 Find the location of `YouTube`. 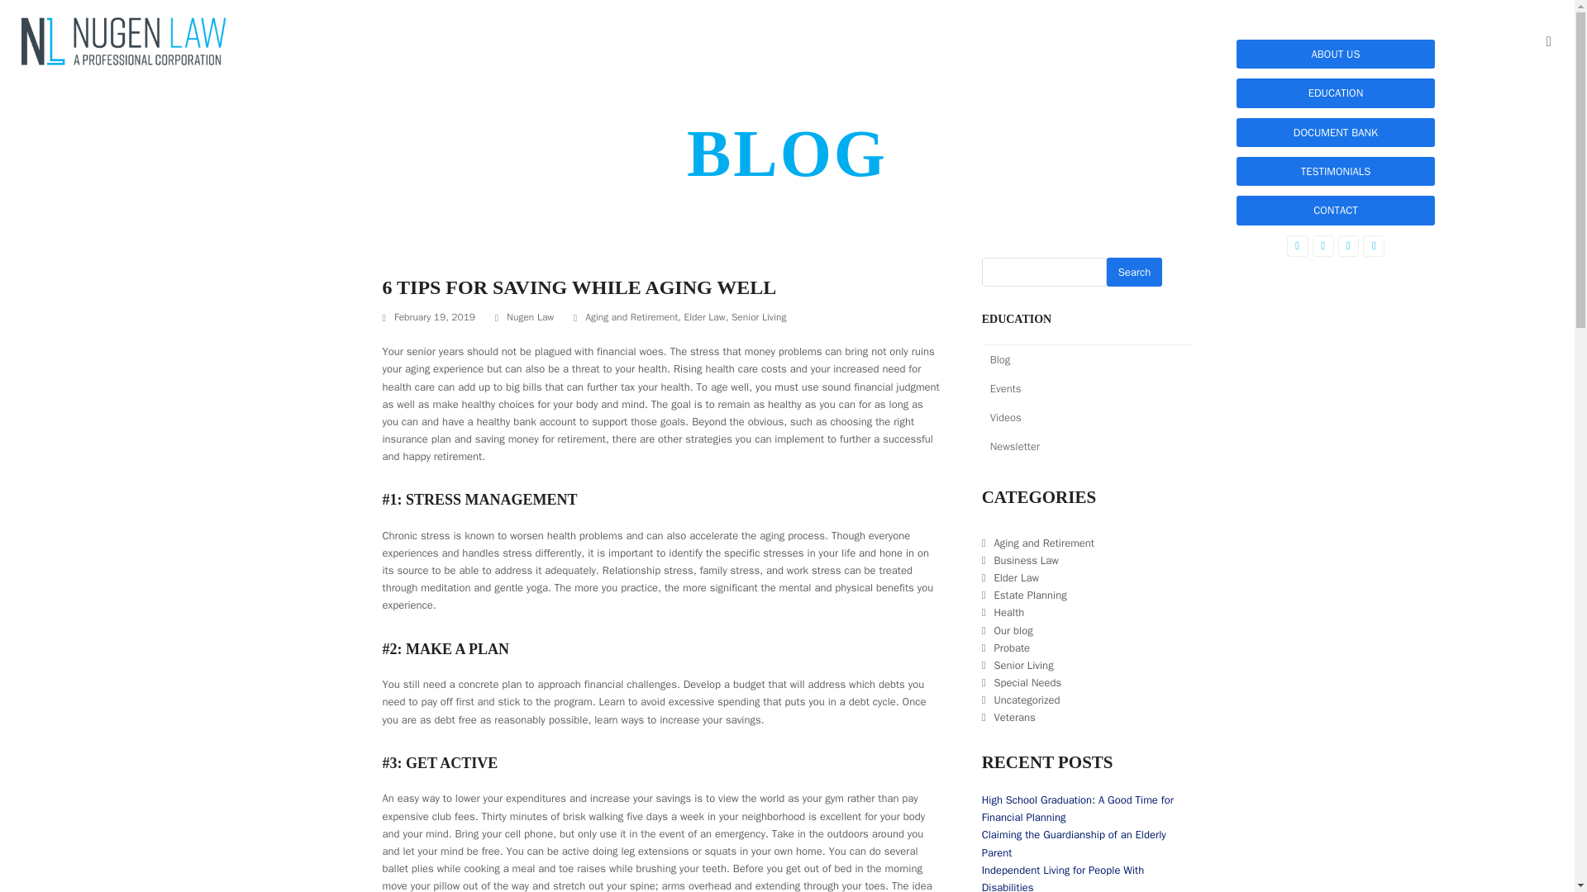

YouTube is located at coordinates (1374, 246).